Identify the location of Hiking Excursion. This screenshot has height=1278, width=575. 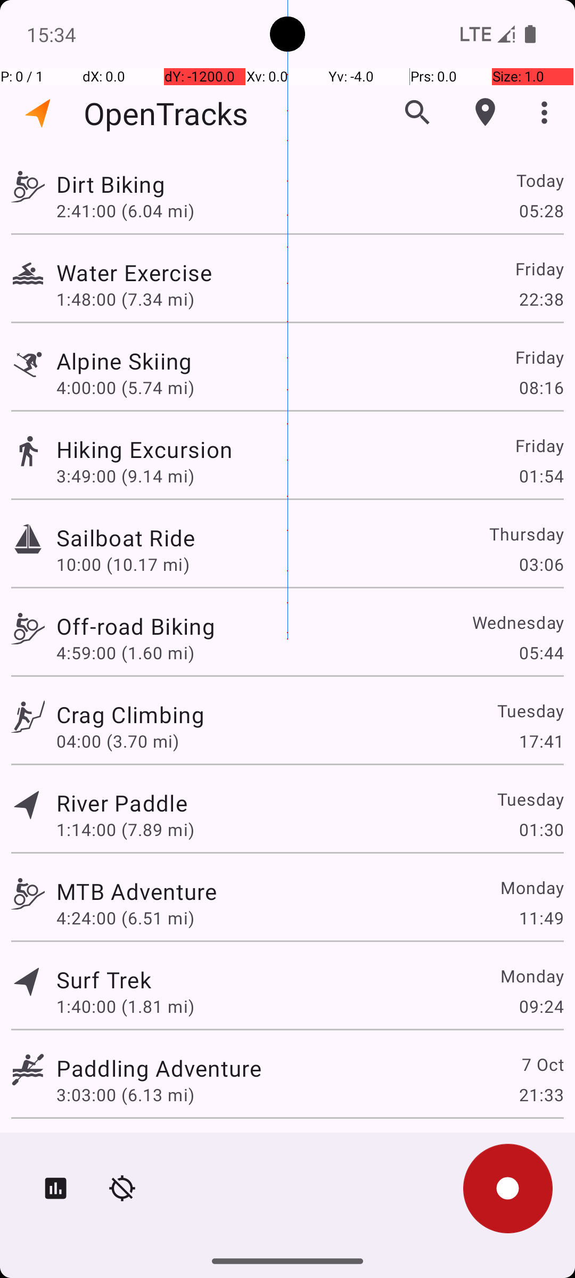
(144, 449).